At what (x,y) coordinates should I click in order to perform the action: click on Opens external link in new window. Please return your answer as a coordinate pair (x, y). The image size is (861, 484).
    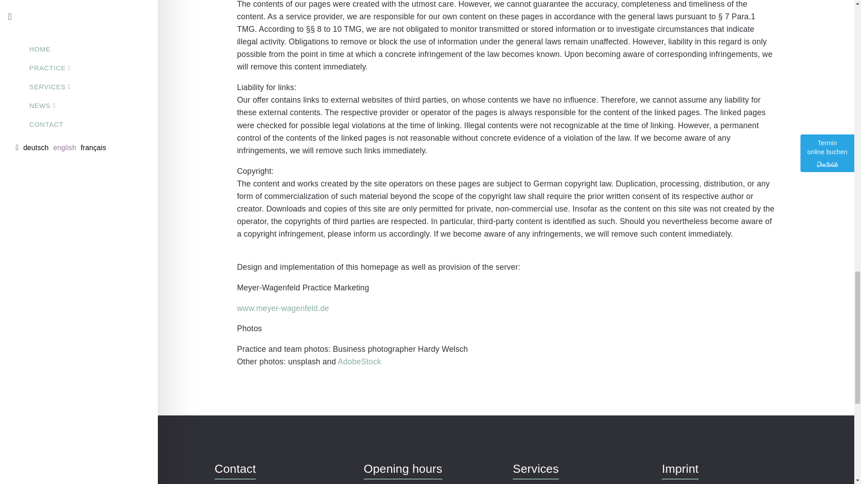
    Looking at the image, I should click on (359, 361).